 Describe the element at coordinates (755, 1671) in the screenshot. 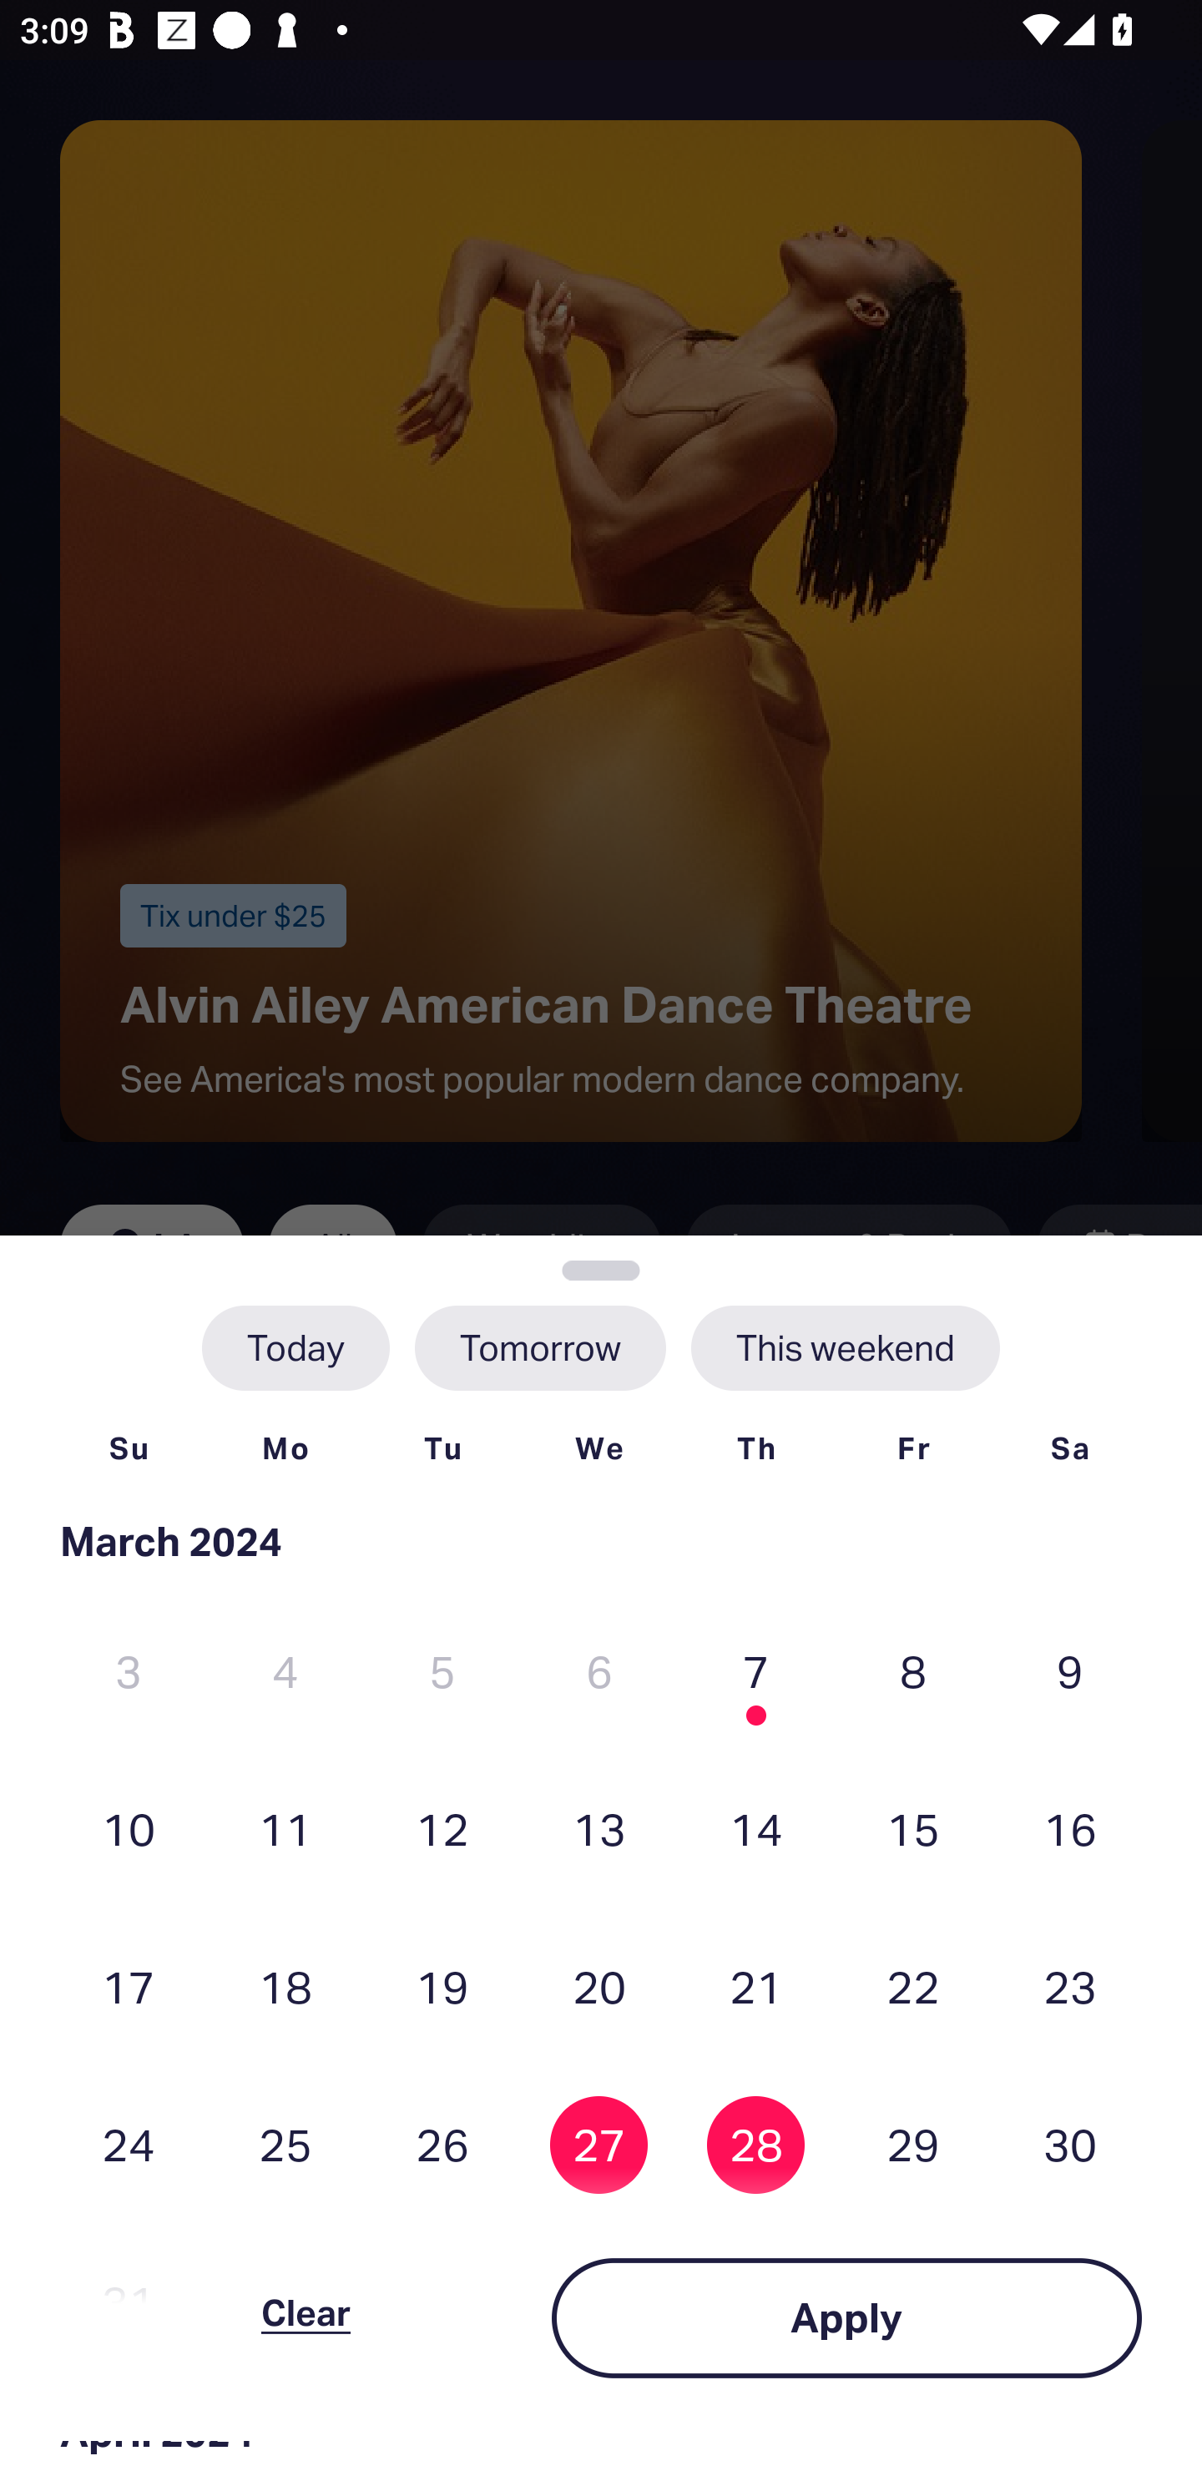

I see `7` at that location.